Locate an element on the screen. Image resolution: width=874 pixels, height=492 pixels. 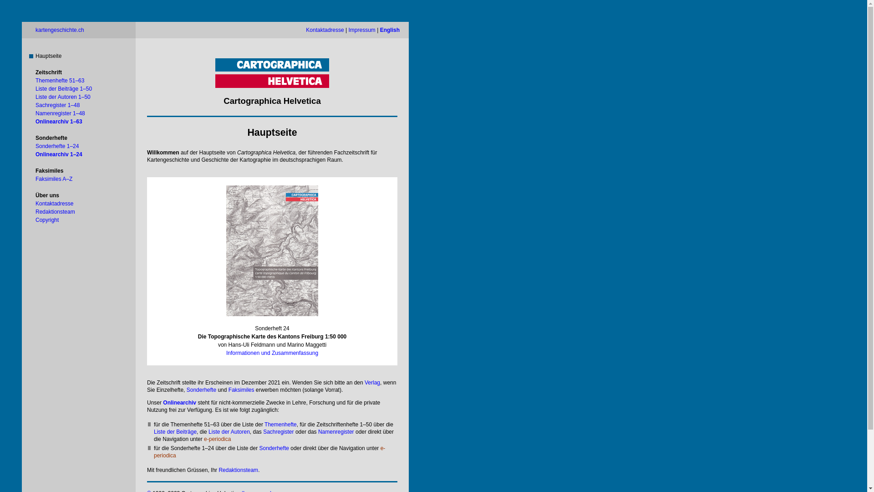
Redaktionsteam is located at coordinates (239, 470).